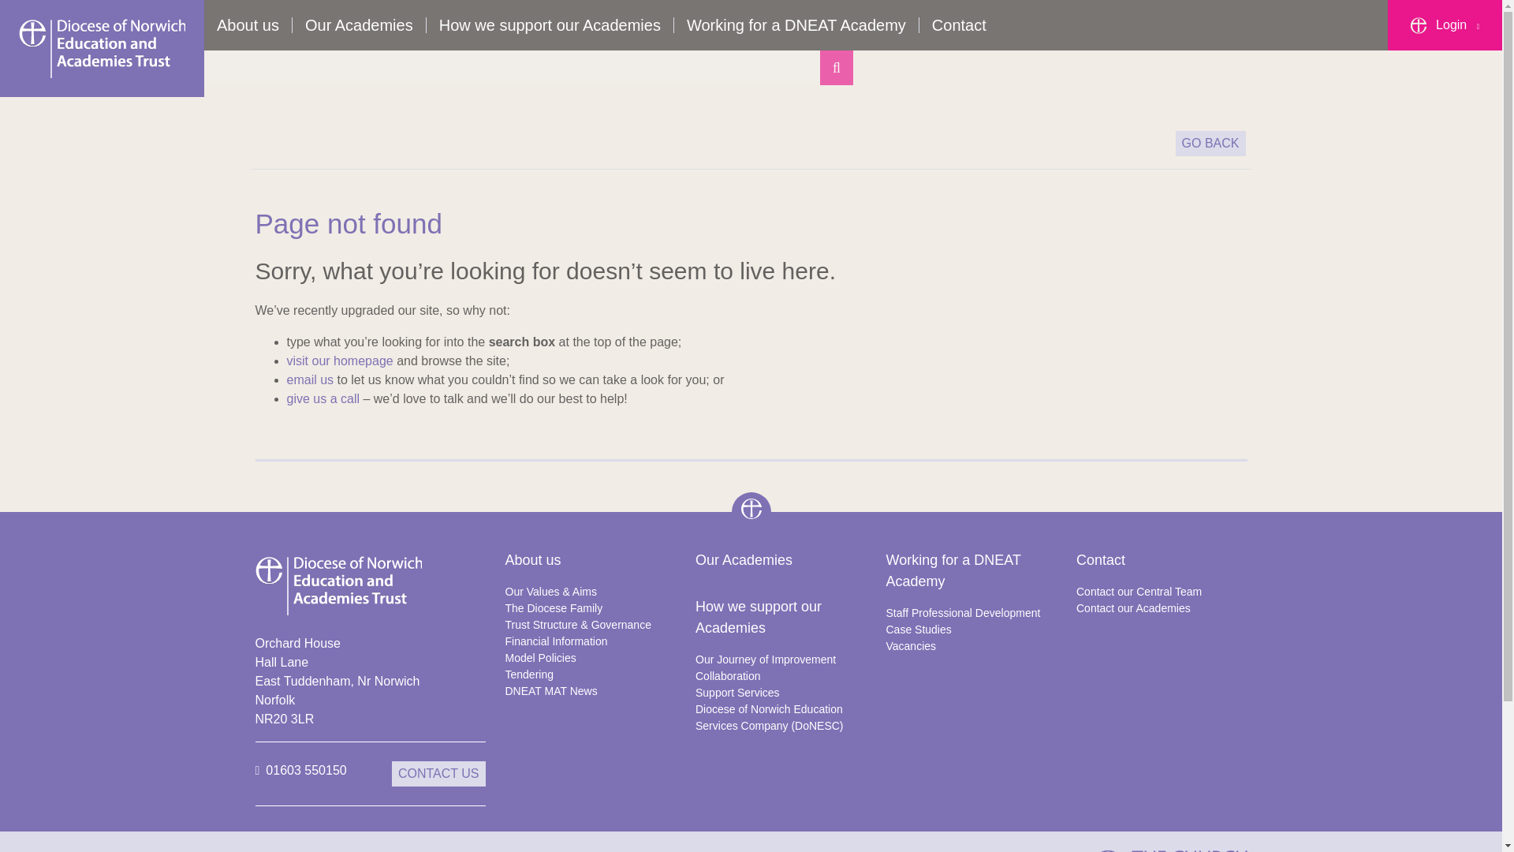  I want to click on How we support our Academies, so click(550, 25).